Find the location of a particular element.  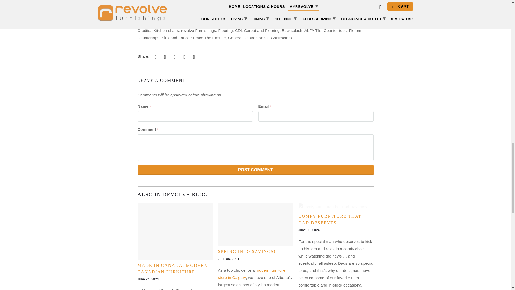

Spring into Savings! is located at coordinates (247, 251).